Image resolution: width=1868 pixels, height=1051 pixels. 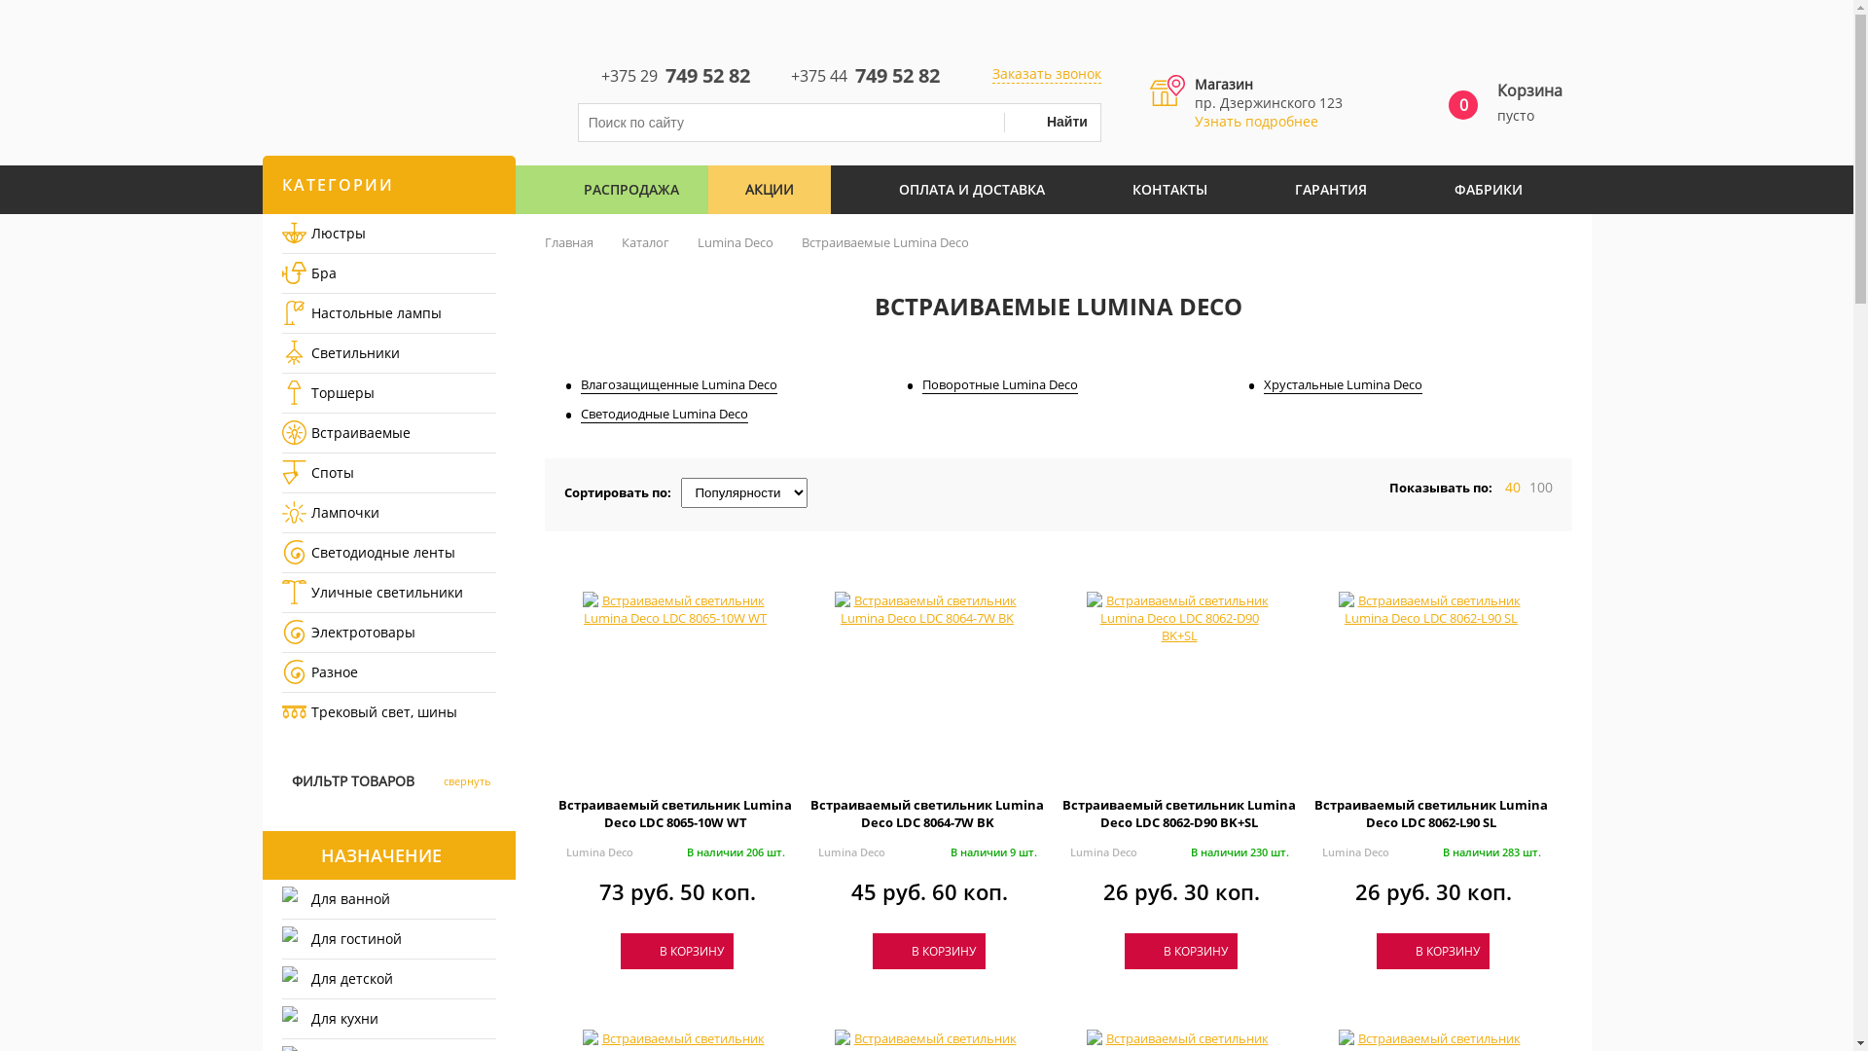 What do you see at coordinates (851, 74) in the screenshot?
I see `+375 44 749 52 82` at bounding box center [851, 74].